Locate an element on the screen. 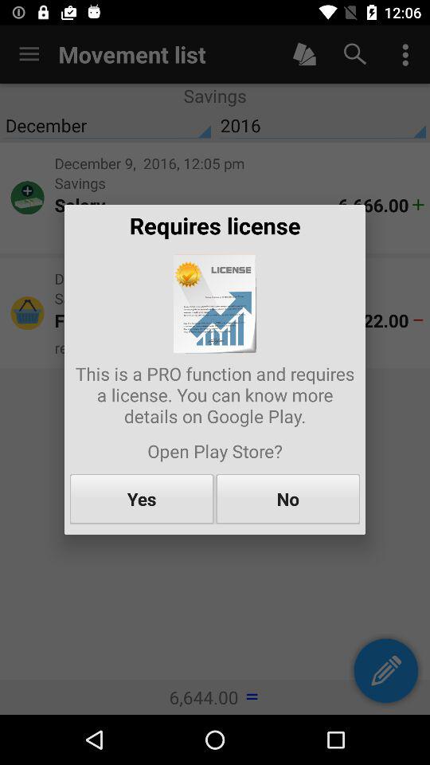 This screenshot has width=430, height=765. select item on the left is located at coordinates (142, 499).